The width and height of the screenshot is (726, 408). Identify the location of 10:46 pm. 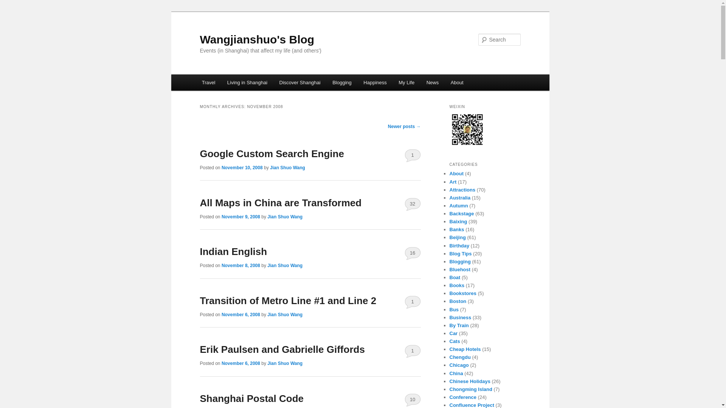
(240, 265).